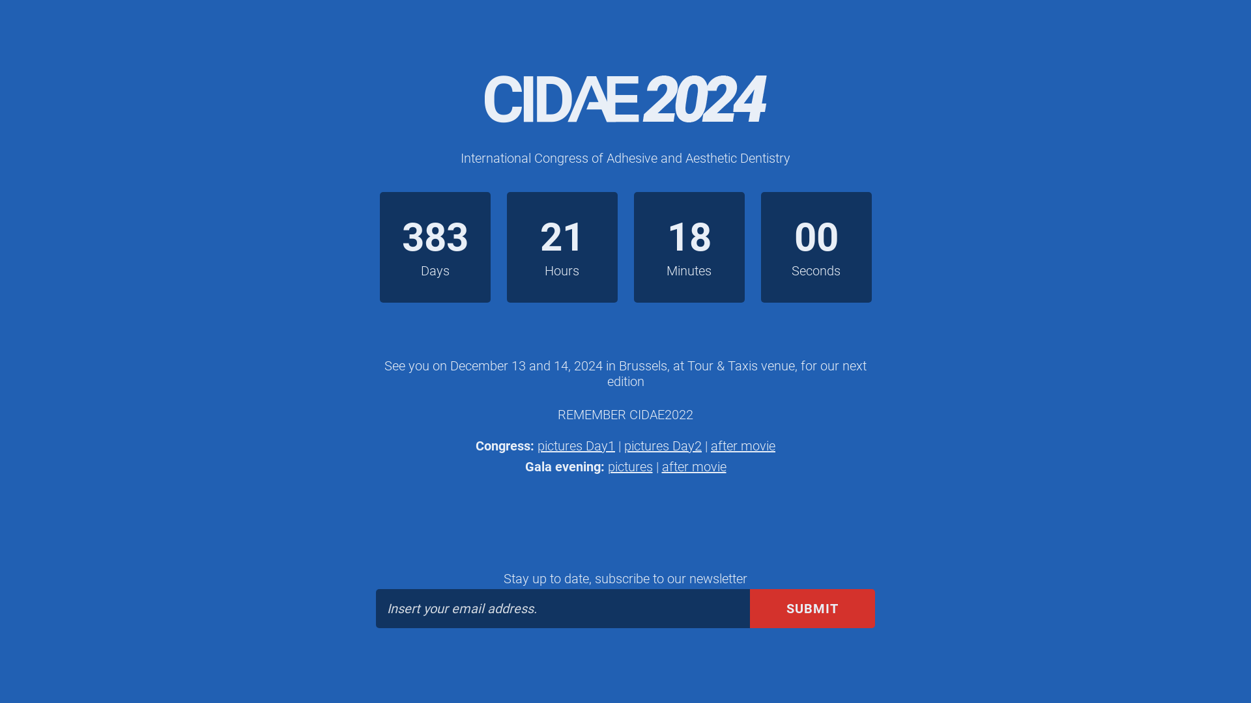  Describe the element at coordinates (743, 446) in the screenshot. I see `after movie` at that location.